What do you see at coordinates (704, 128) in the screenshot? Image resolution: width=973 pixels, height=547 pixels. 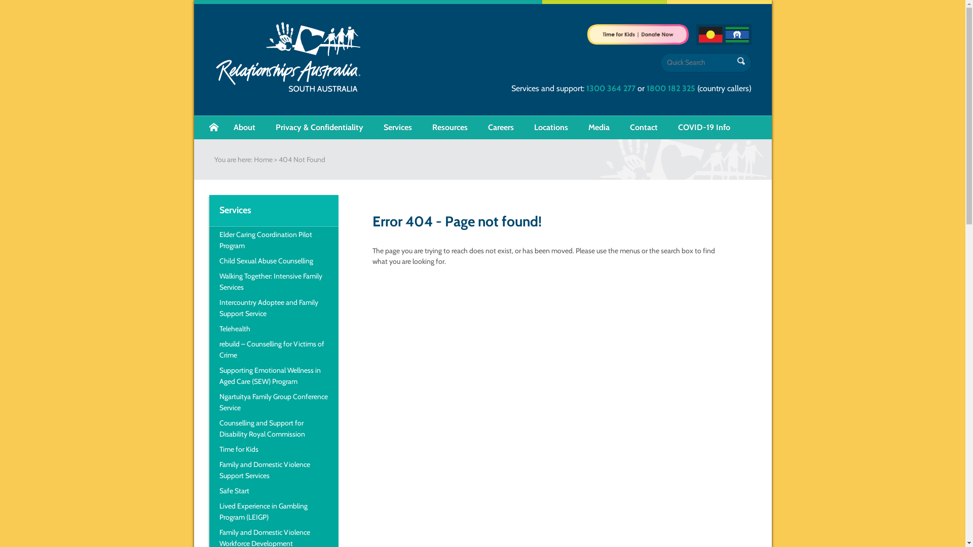 I see `COVID-19 Info` at bounding box center [704, 128].